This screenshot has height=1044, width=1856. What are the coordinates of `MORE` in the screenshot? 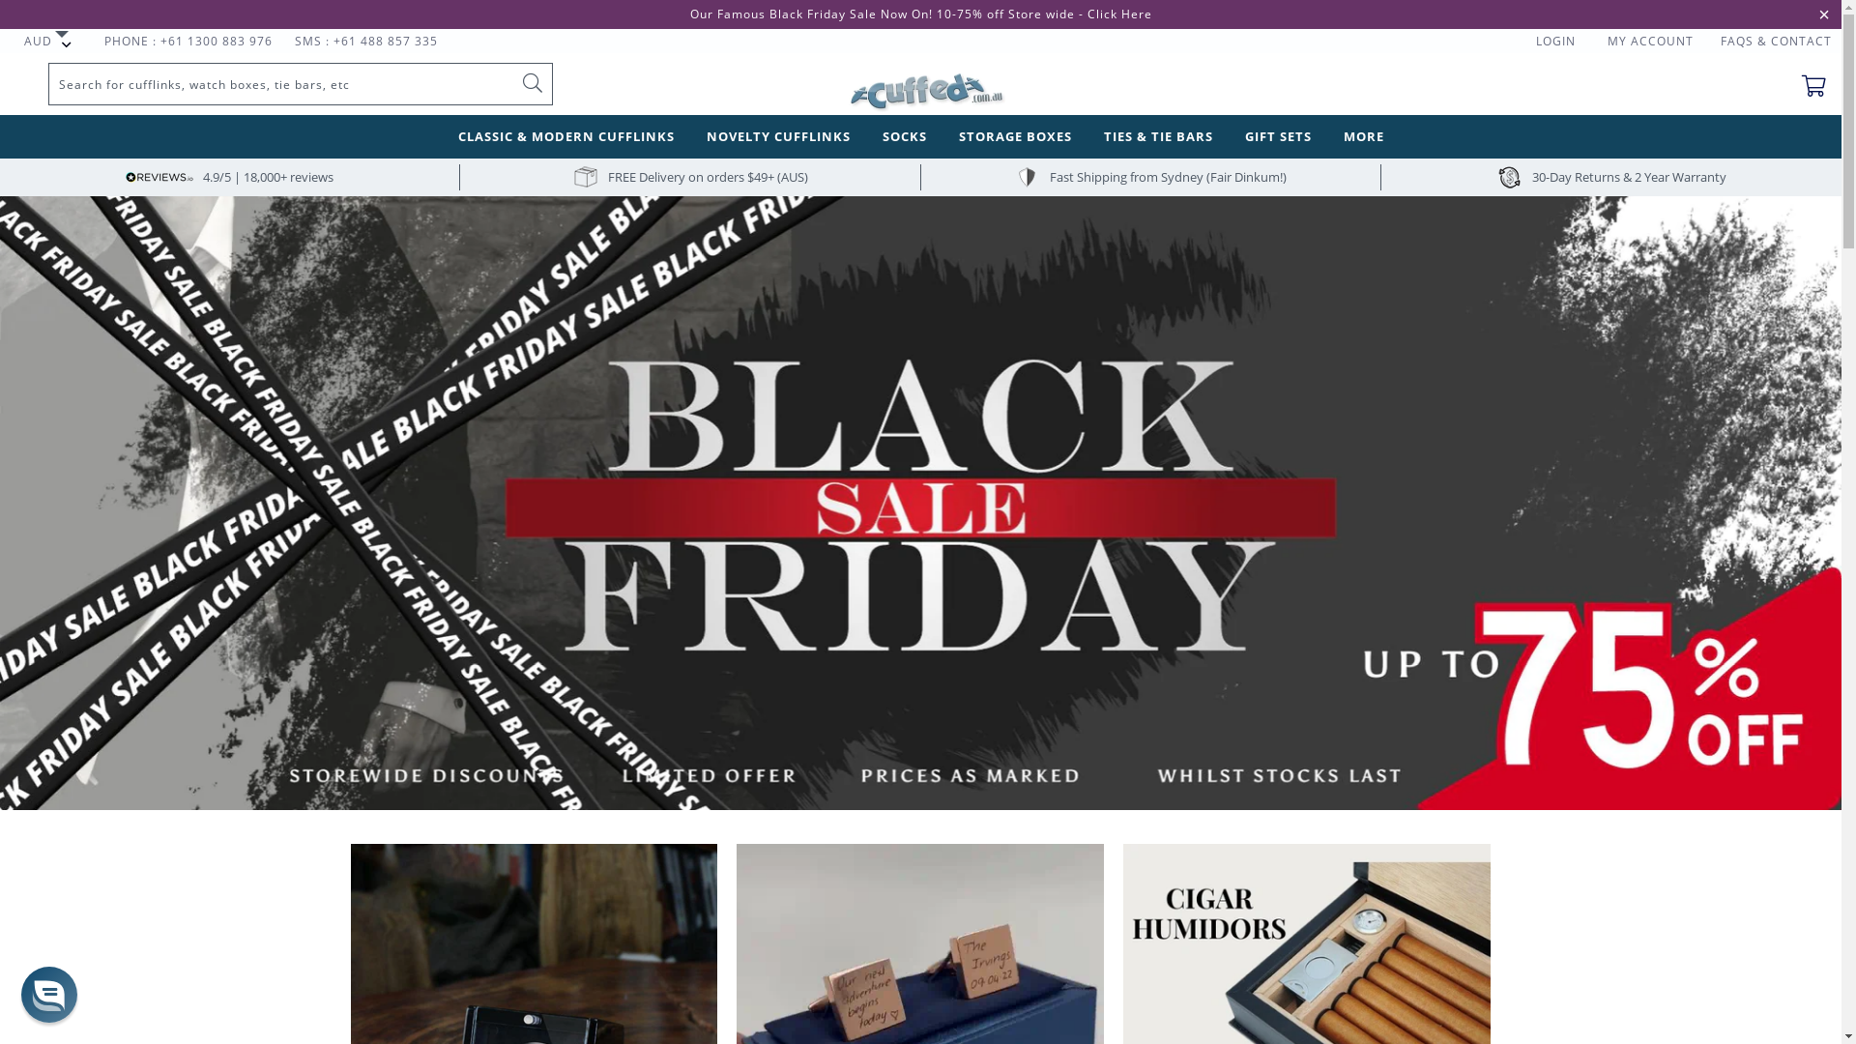 It's located at (1364, 137).